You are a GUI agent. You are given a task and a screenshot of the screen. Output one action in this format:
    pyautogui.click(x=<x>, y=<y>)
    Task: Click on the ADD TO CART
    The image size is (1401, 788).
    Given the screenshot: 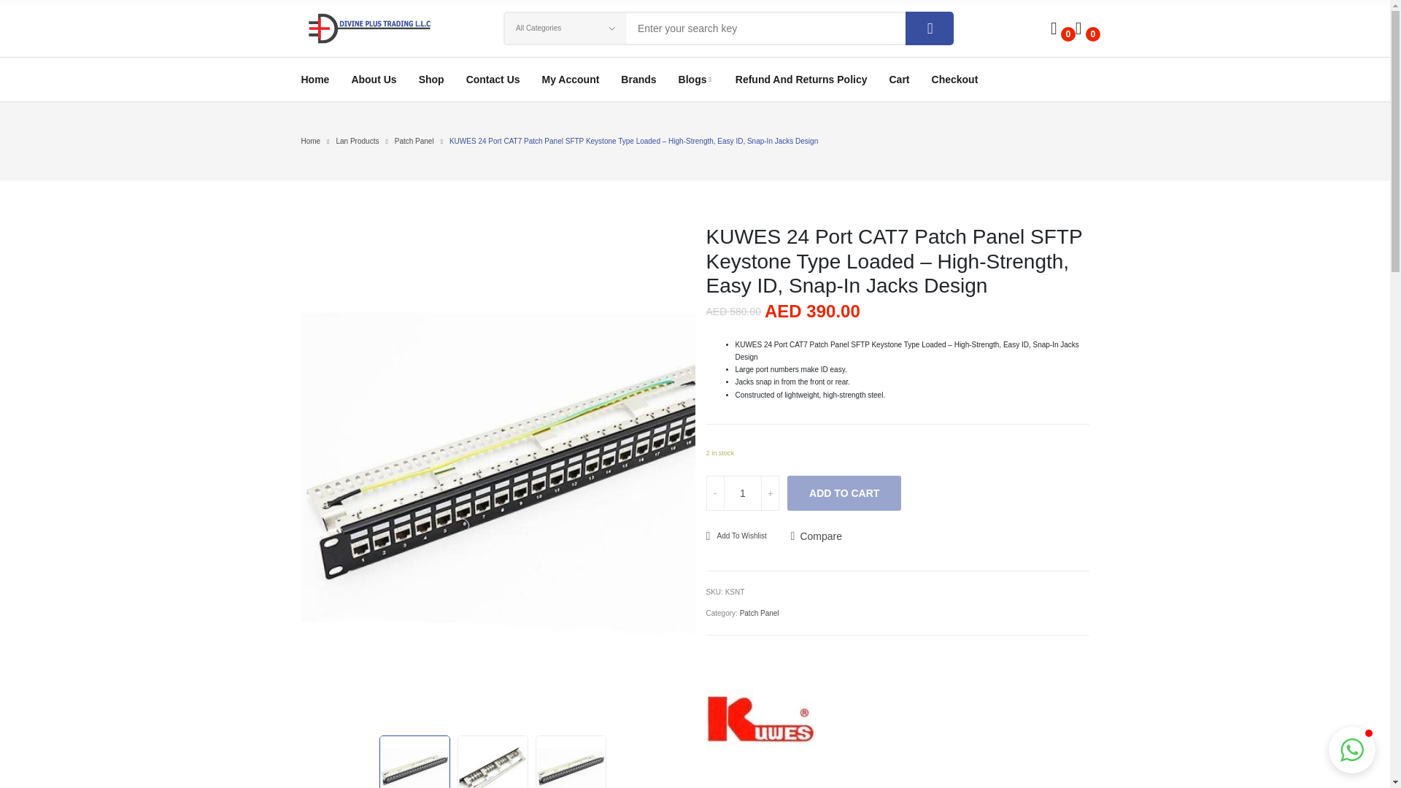 What is the action you would take?
    pyautogui.click(x=844, y=493)
    